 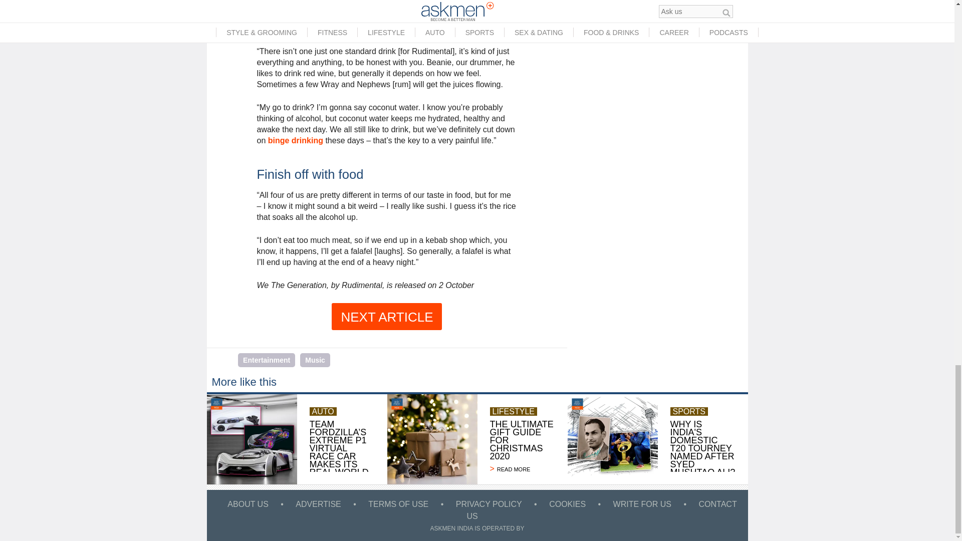 What do you see at coordinates (522, 469) in the screenshot?
I see `The Ultimate Gift Guide For Christmas 2020` at bounding box center [522, 469].